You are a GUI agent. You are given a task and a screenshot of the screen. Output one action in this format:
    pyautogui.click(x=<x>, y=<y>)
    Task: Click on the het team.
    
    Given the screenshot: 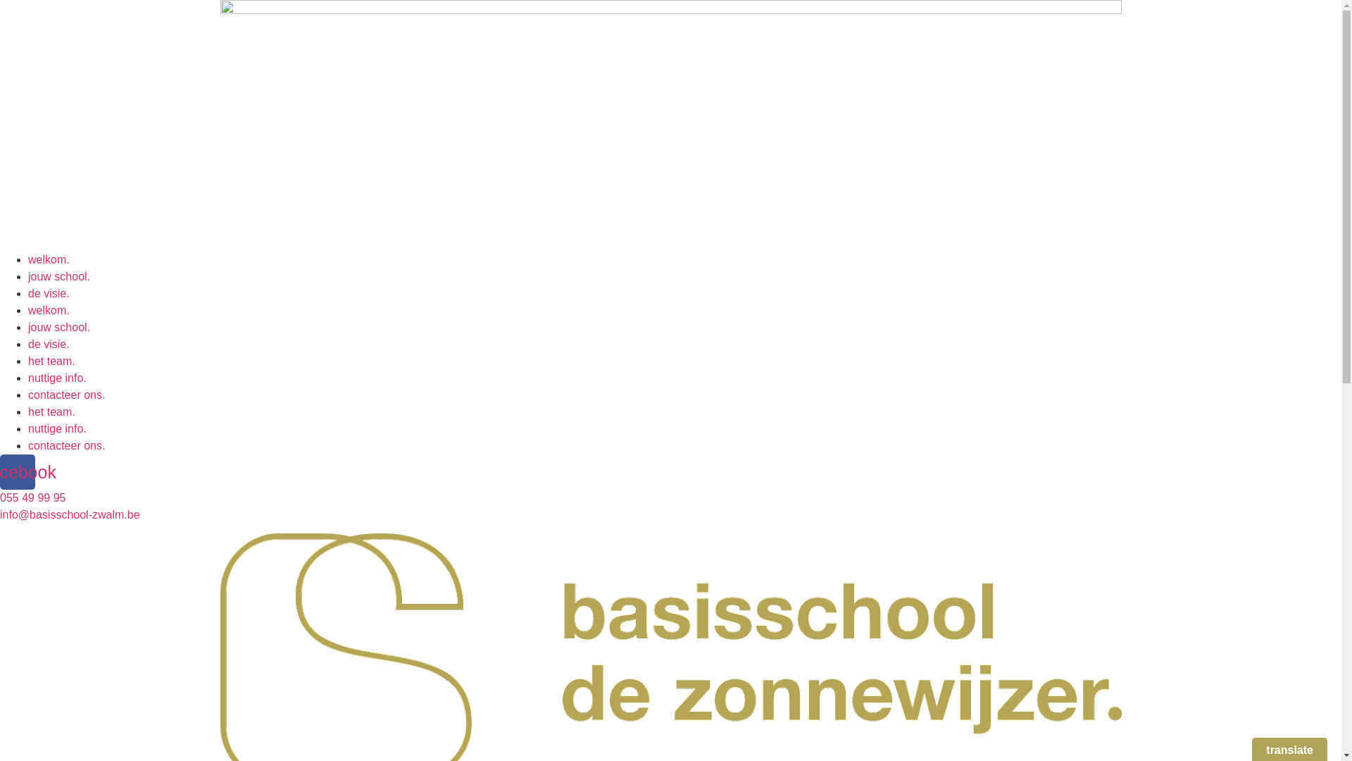 What is the action you would take?
    pyautogui.click(x=52, y=361)
    